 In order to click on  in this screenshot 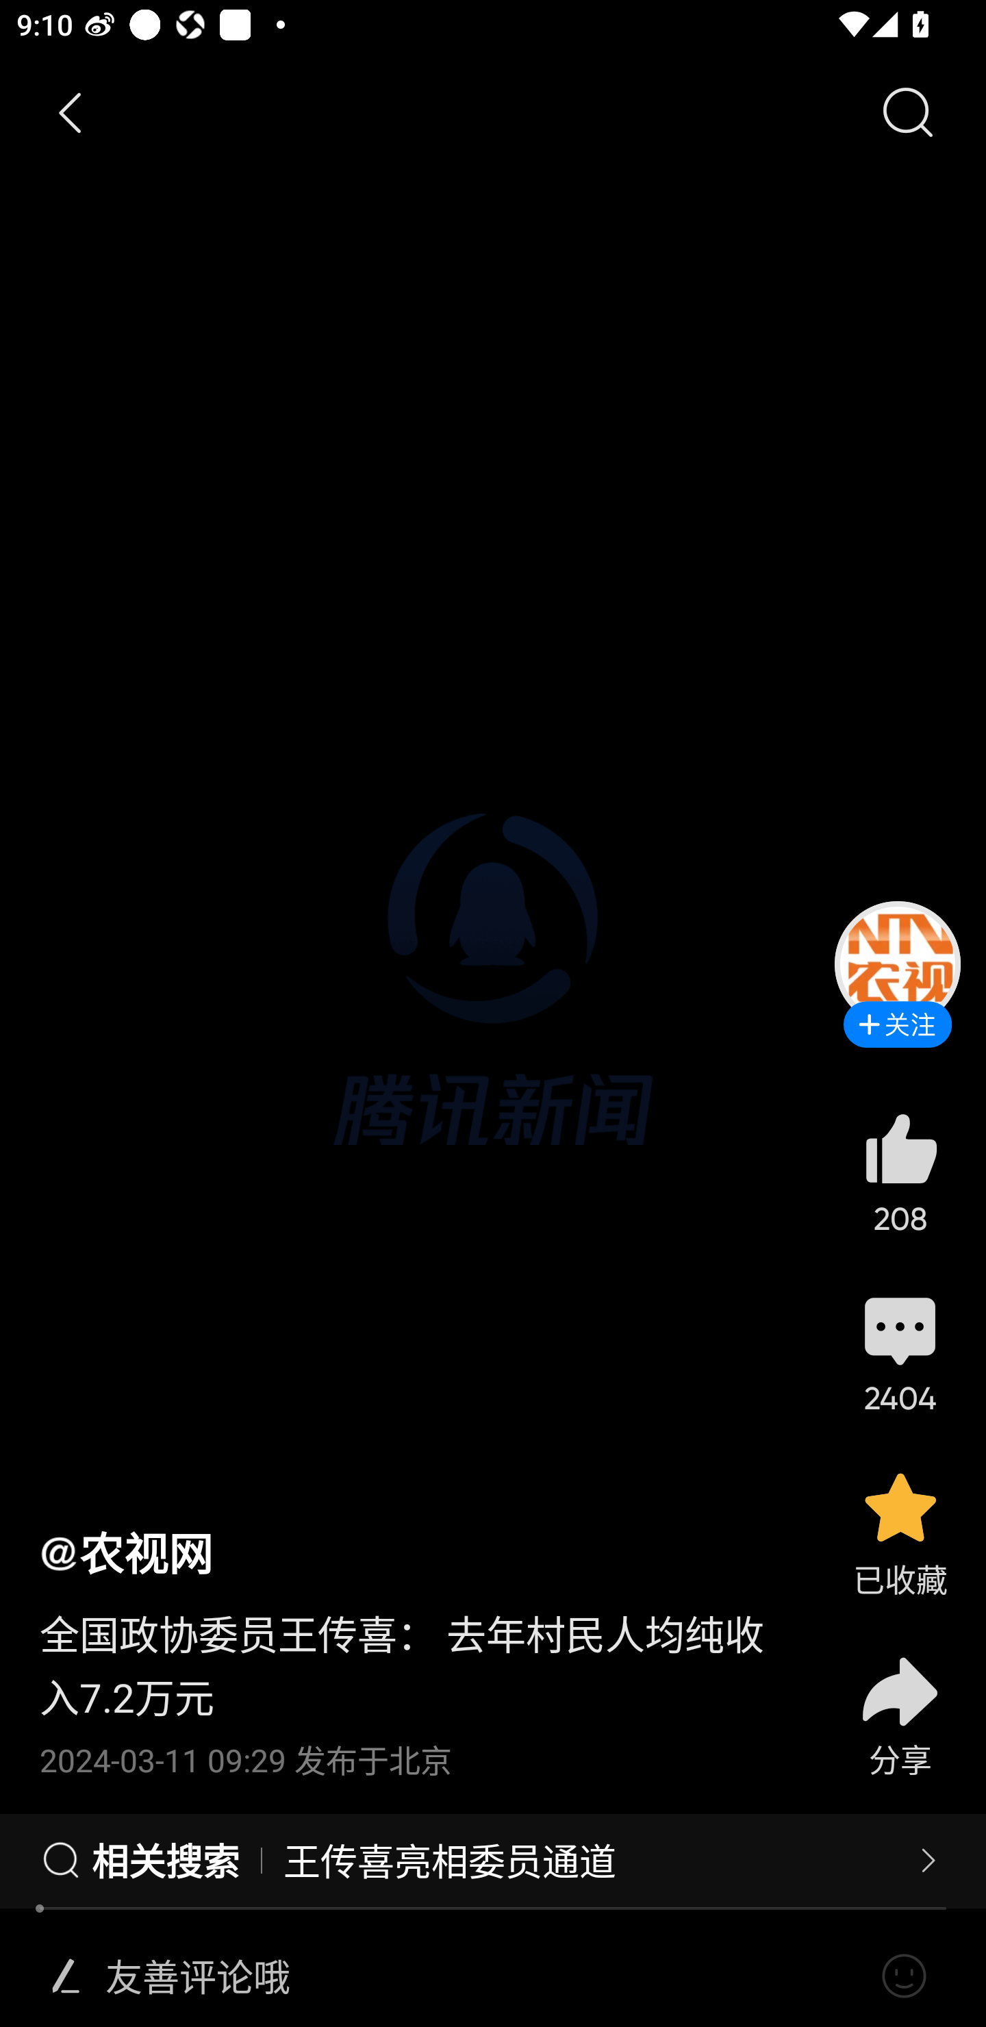, I will do `click(904, 1976)`.